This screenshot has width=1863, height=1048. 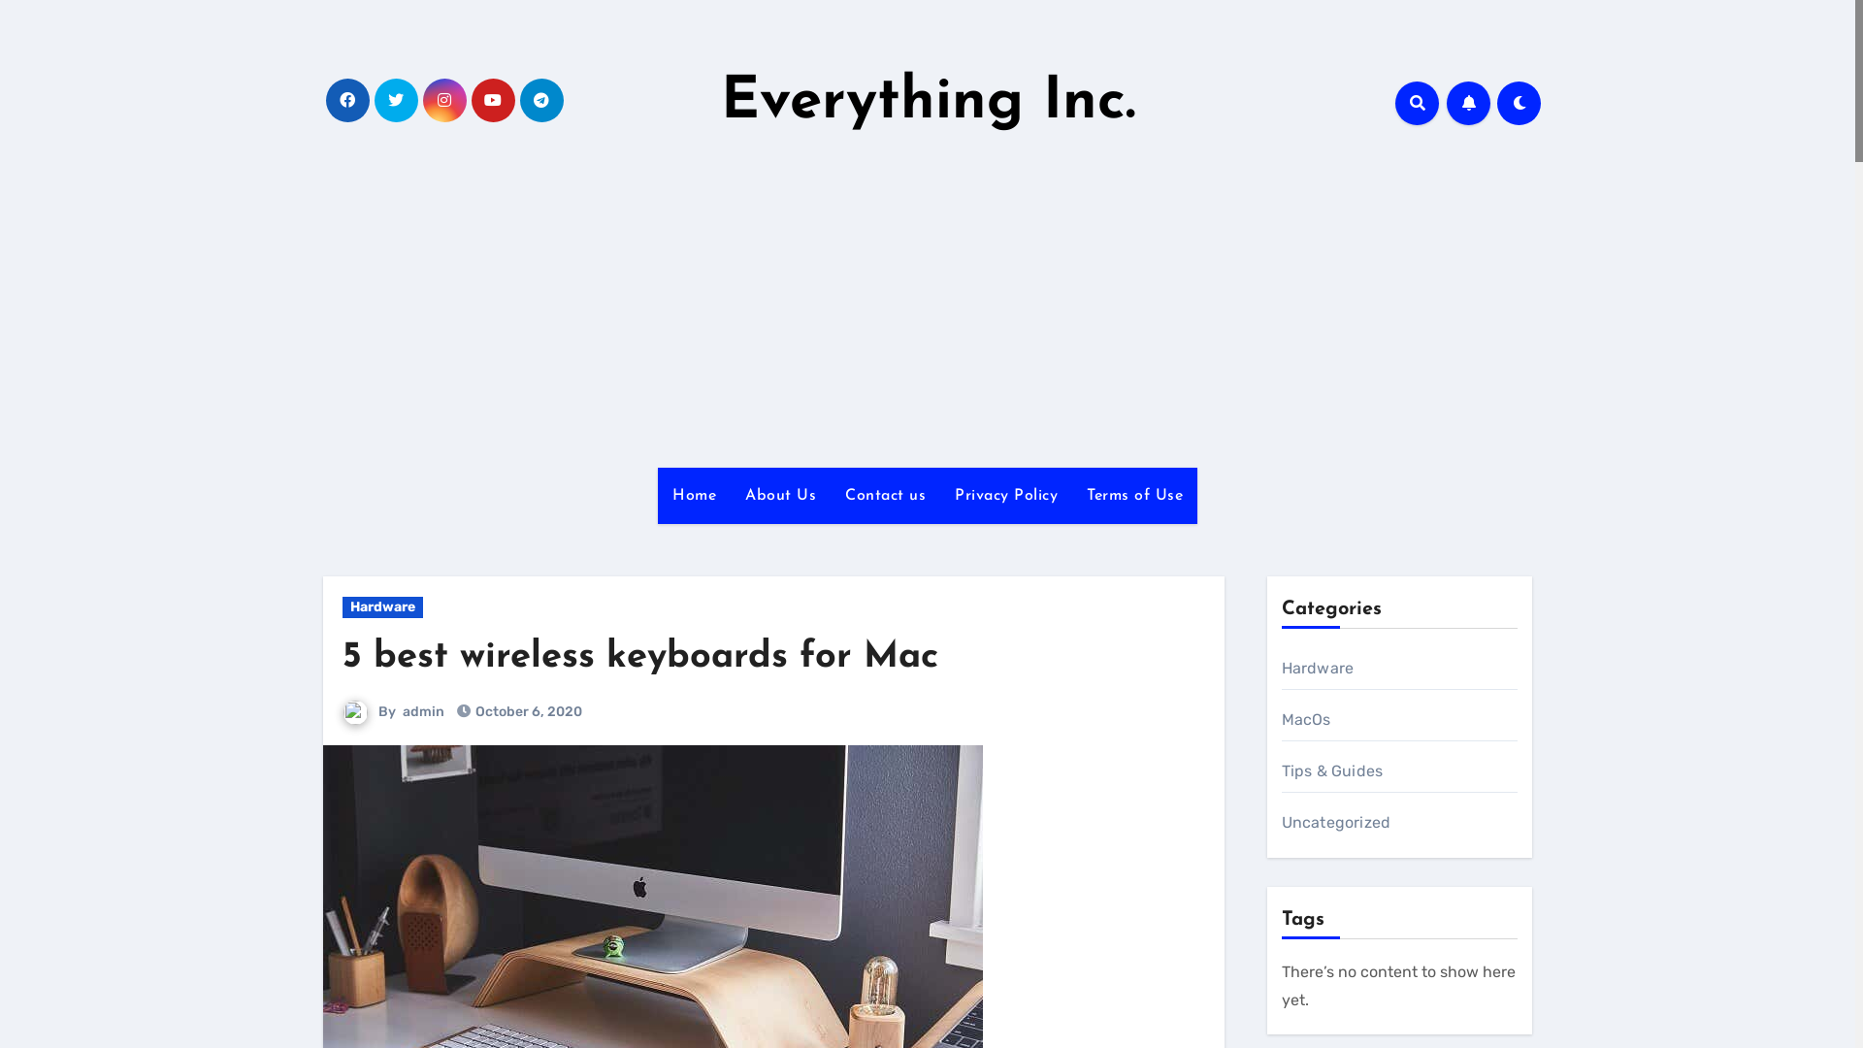 What do you see at coordinates (640, 658) in the screenshot?
I see `5 best wireless keyboards for Mac` at bounding box center [640, 658].